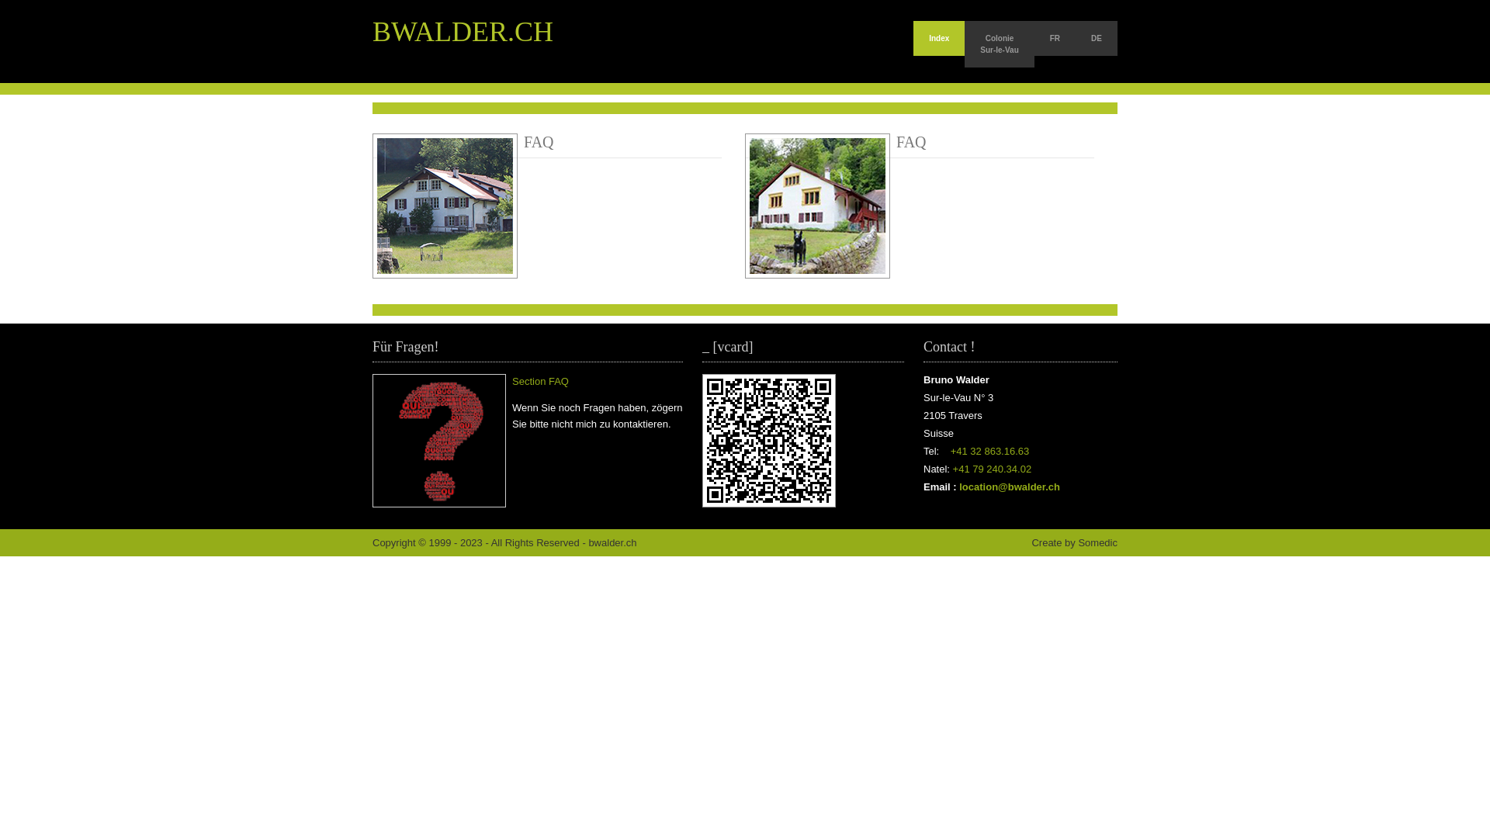 The image size is (1490, 838). What do you see at coordinates (990, 452) in the screenshot?
I see `+41 32 863.16.63` at bounding box center [990, 452].